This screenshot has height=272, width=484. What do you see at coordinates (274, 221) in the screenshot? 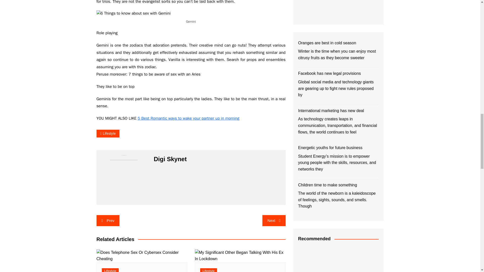
I see `Next` at bounding box center [274, 221].